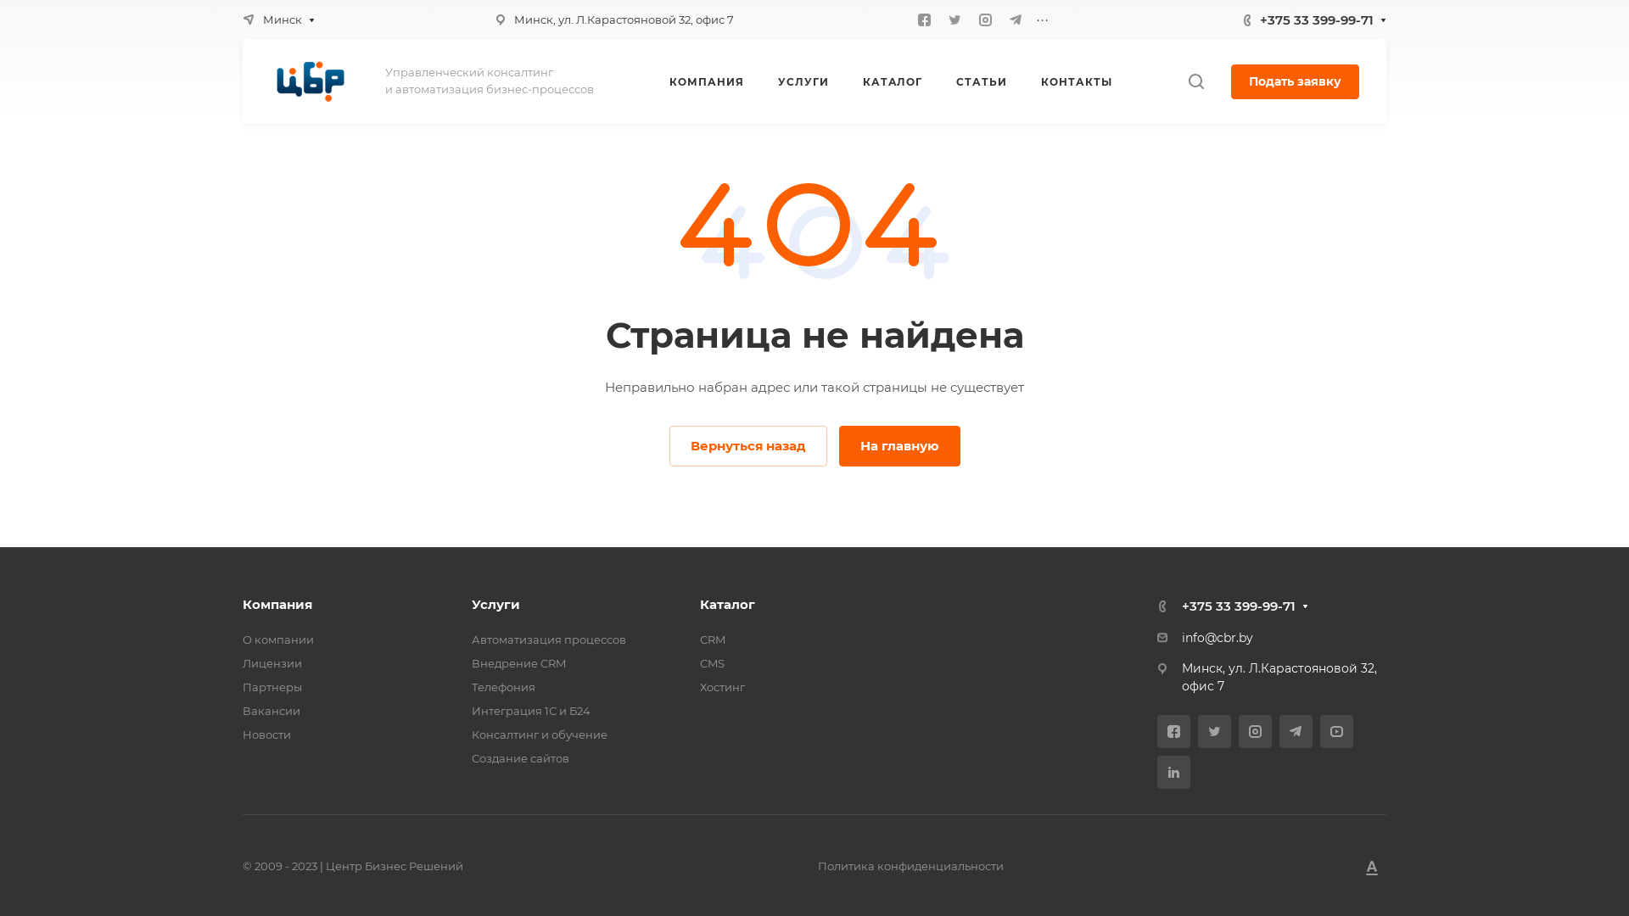 Image resolution: width=1629 pixels, height=916 pixels. Describe the element at coordinates (1174, 772) in the screenshot. I see `LinkedIn` at that location.